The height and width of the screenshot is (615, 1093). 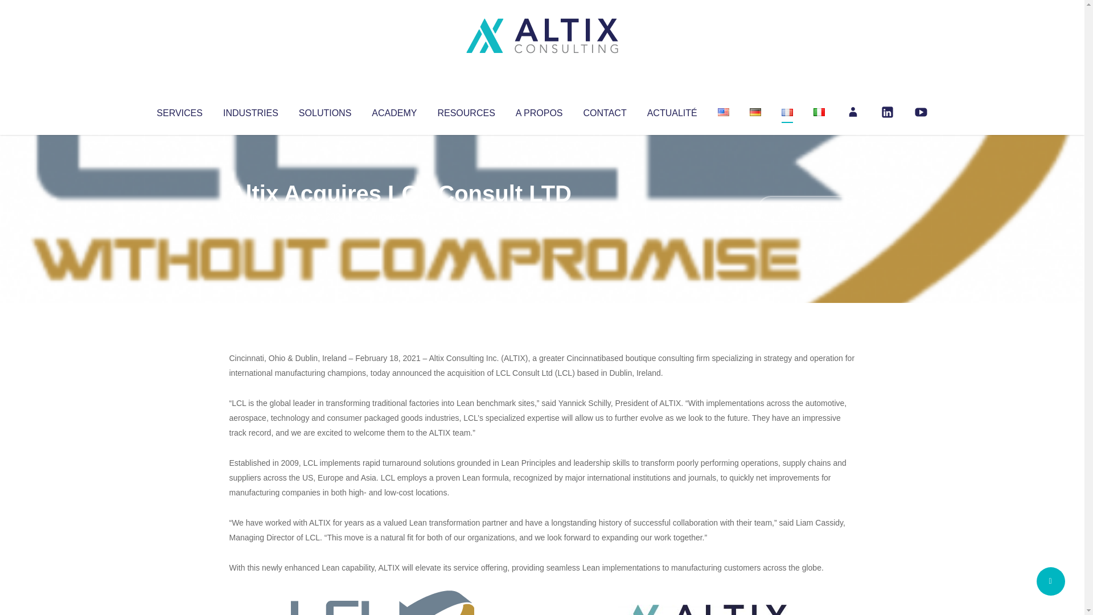 What do you see at coordinates (398, 216) in the screenshot?
I see `Uncategorized` at bounding box center [398, 216].